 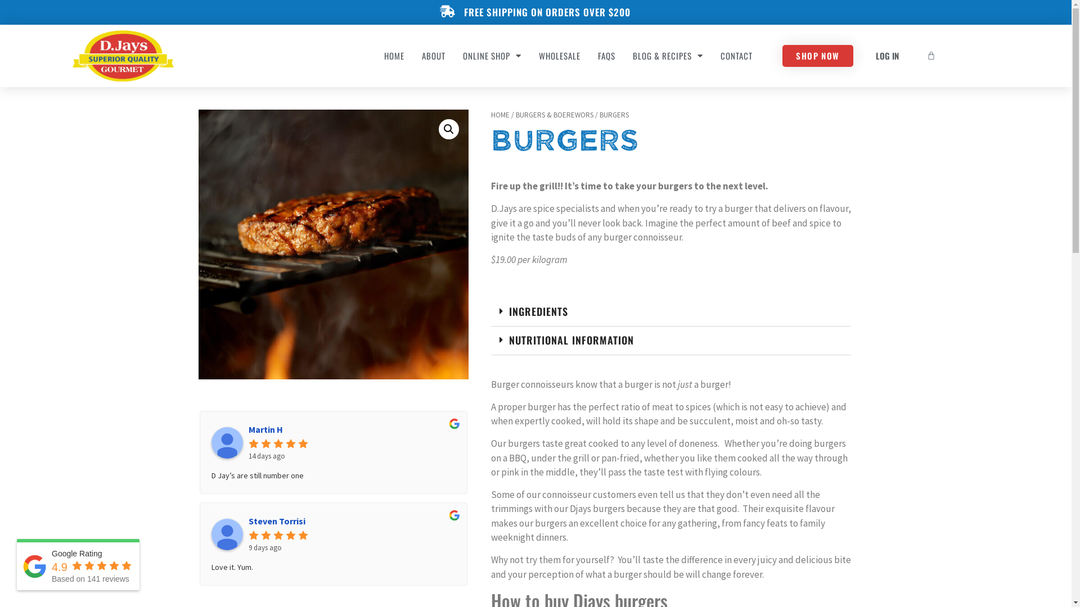 I want to click on HOME, so click(x=499, y=115).